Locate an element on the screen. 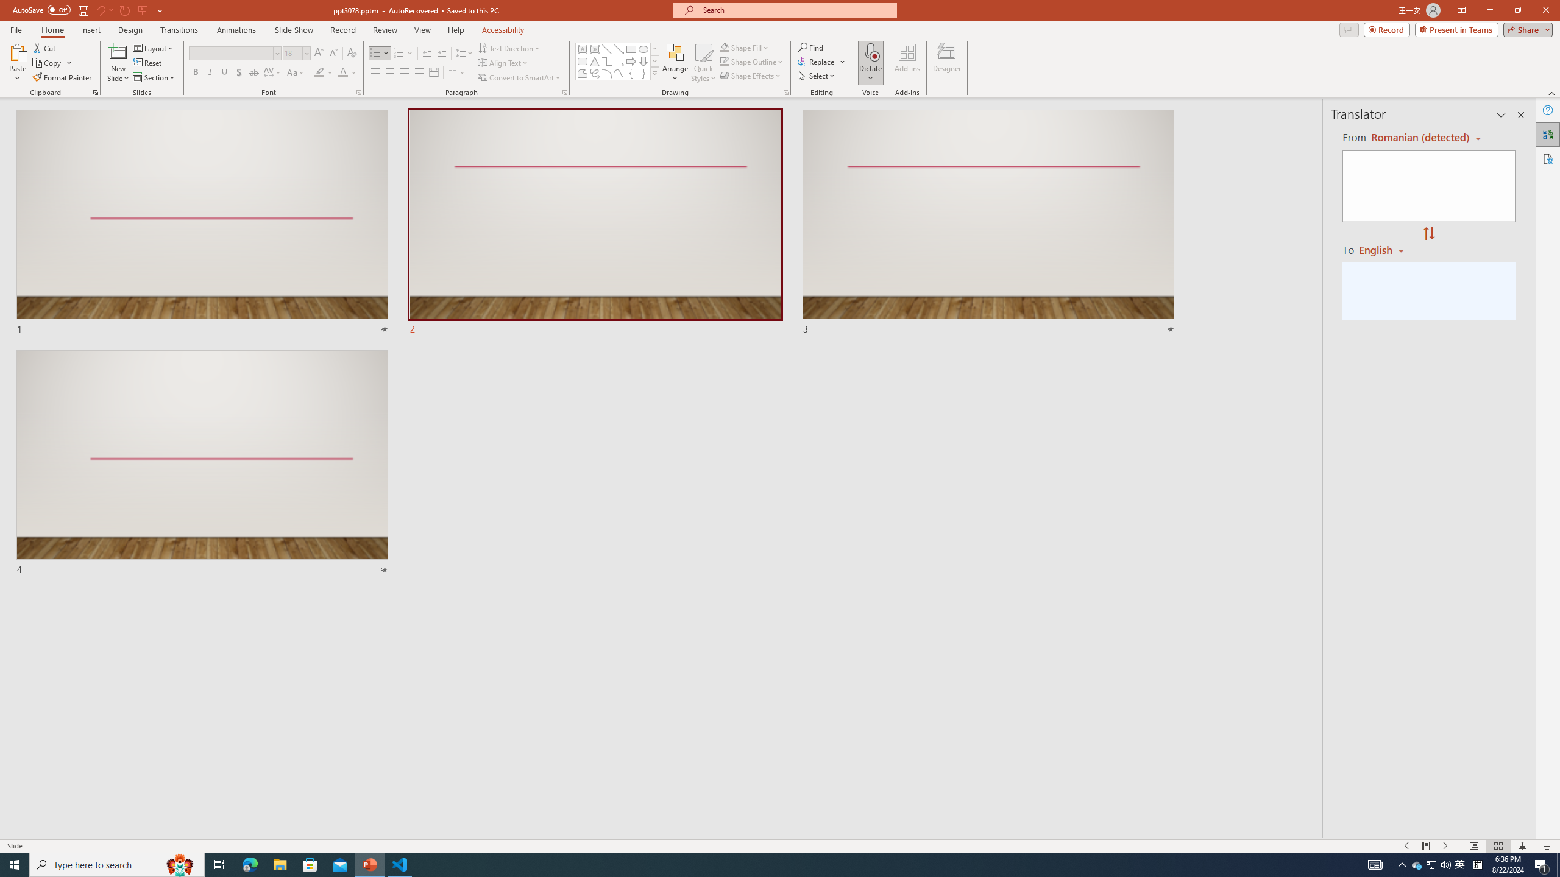 This screenshot has width=1560, height=877. Paste is located at coordinates (18, 63).